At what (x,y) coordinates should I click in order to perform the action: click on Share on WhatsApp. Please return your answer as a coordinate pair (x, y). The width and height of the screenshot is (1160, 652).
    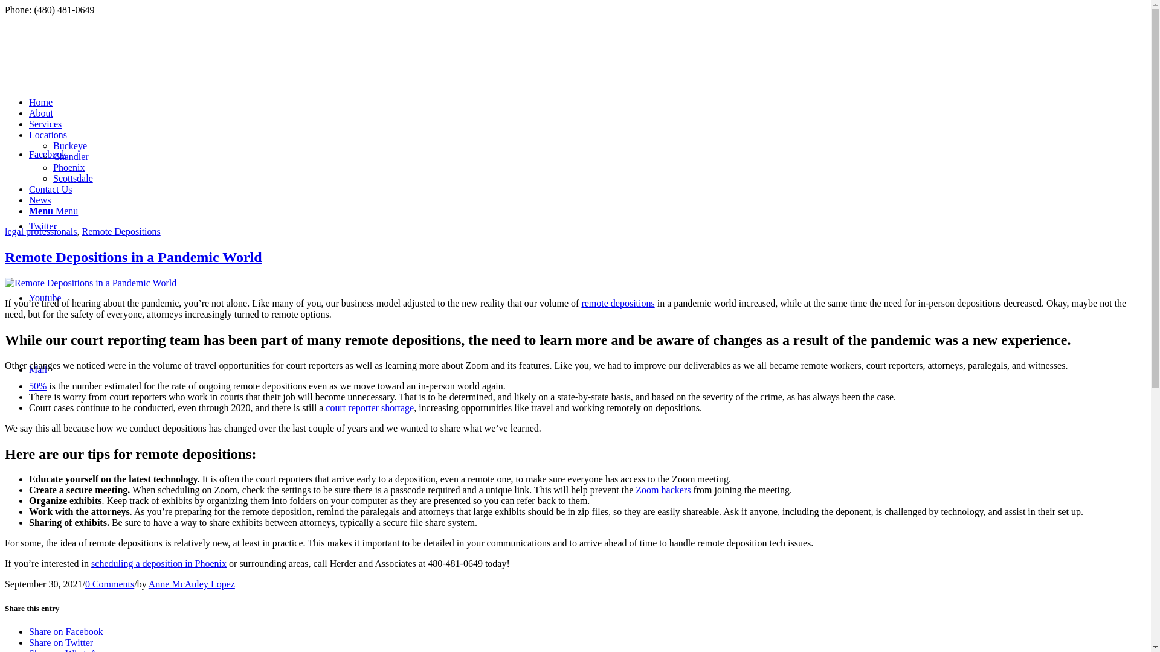
    Looking at the image, I should click on (68, 650).